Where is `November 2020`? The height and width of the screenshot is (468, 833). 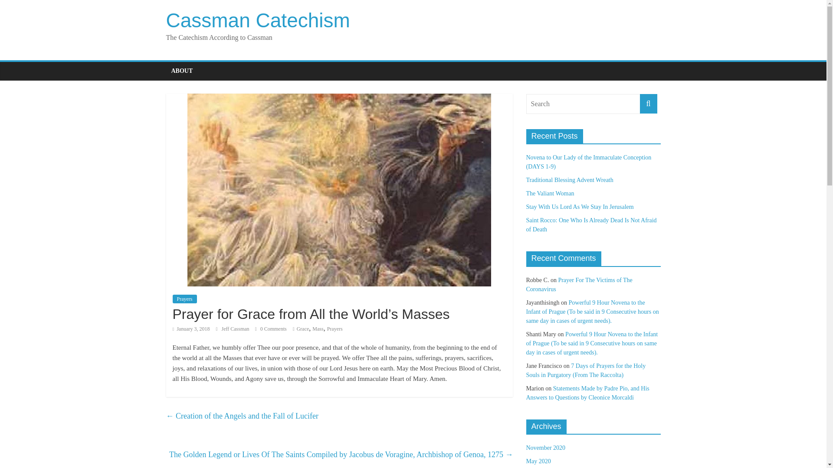
November 2020 is located at coordinates (545, 448).